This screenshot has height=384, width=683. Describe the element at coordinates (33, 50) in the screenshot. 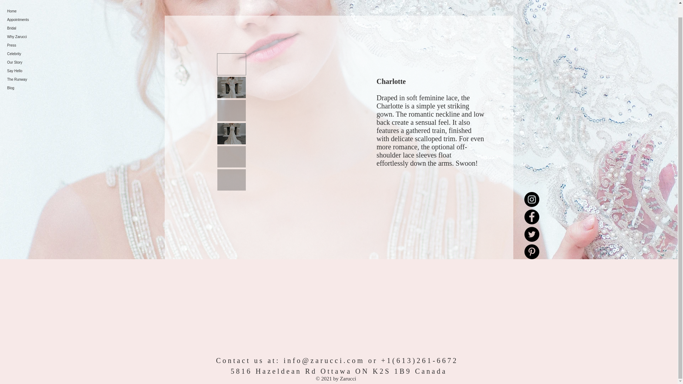

I see `Our Story` at that location.